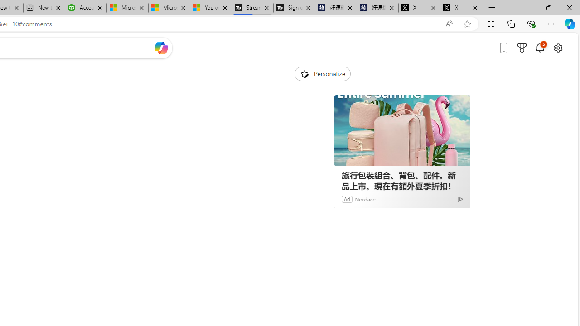 The height and width of the screenshot is (326, 580). What do you see at coordinates (461, 8) in the screenshot?
I see `X` at bounding box center [461, 8].